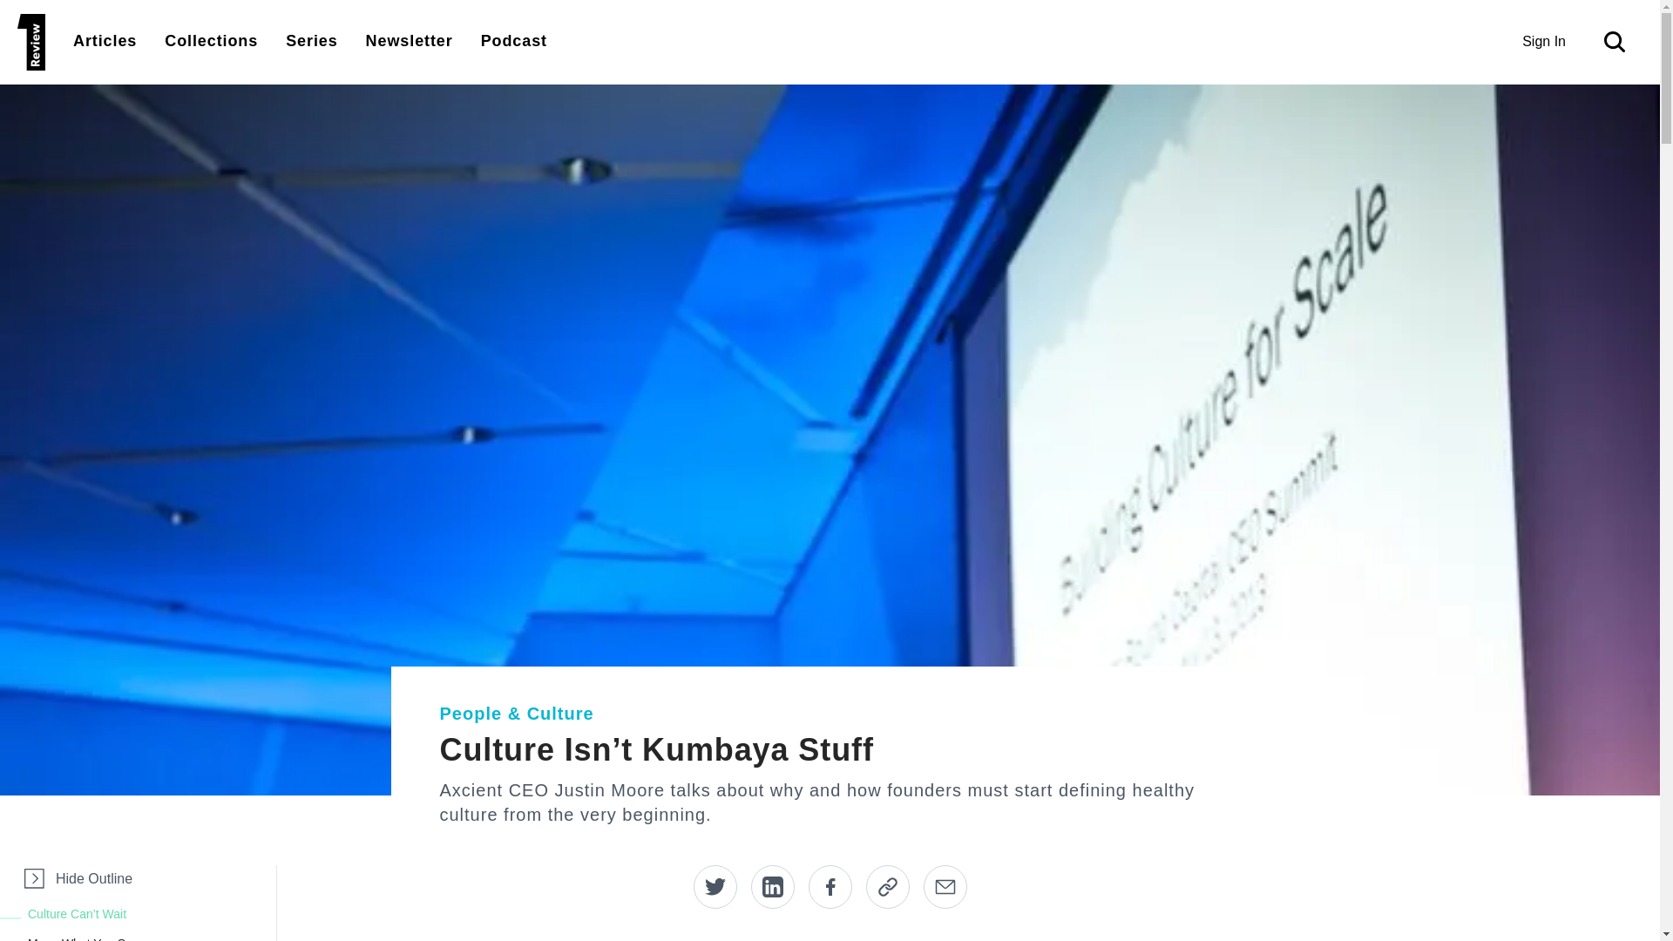  I want to click on Search, so click(1618, 42).